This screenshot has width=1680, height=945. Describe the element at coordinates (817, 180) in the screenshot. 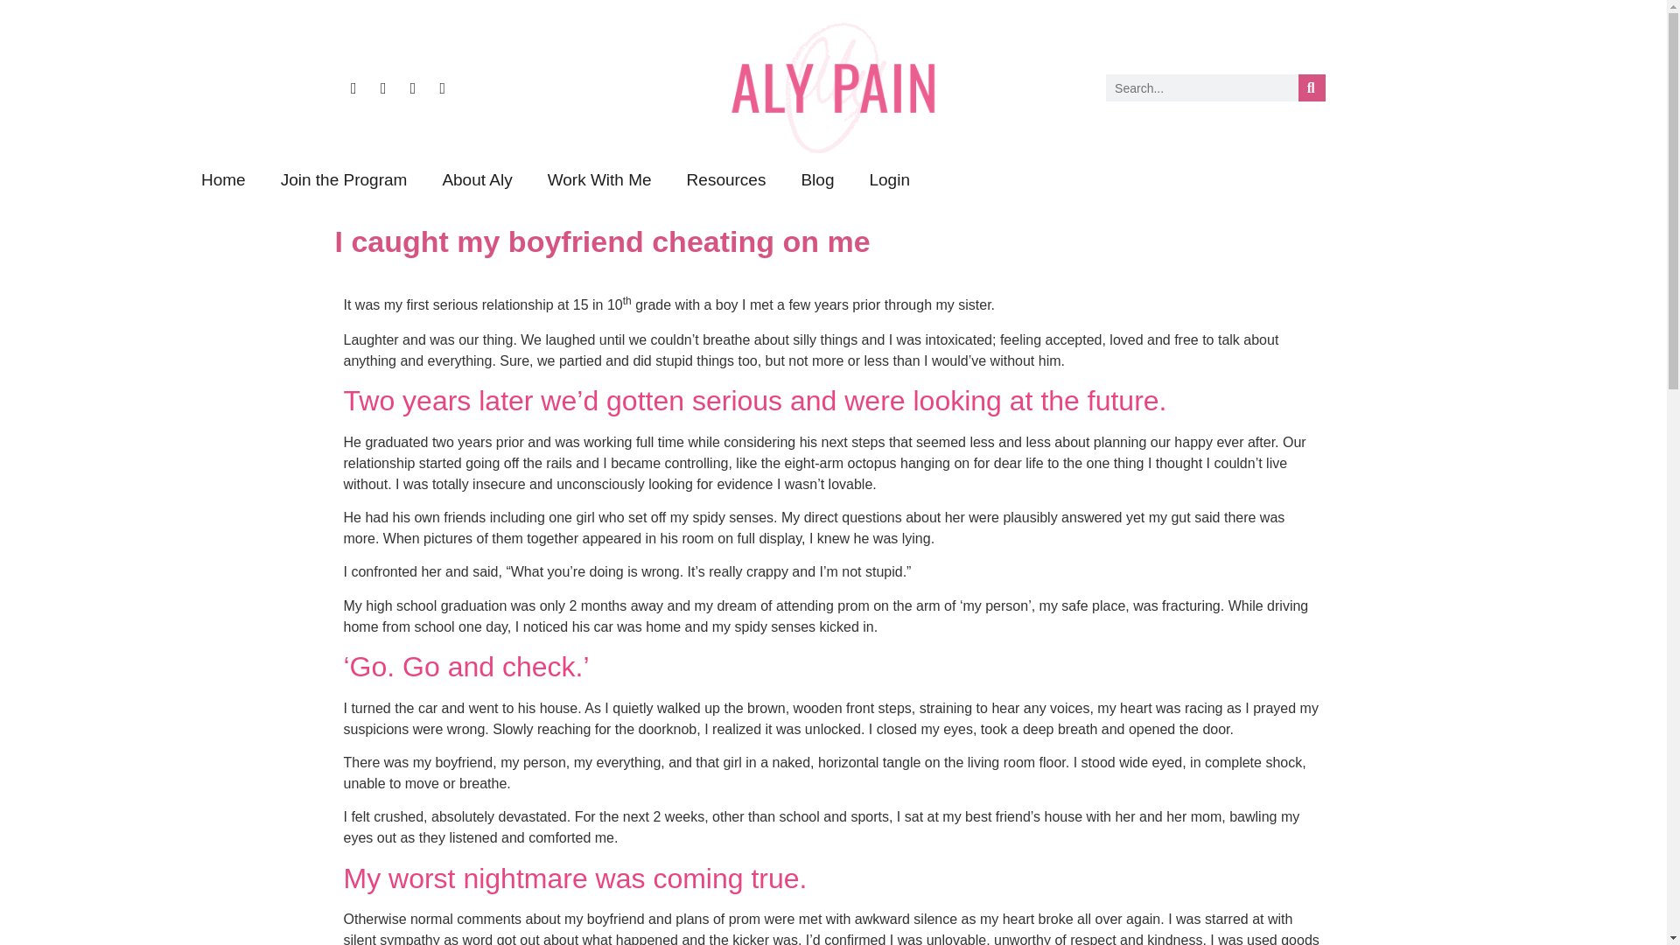

I see `Blog` at that location.